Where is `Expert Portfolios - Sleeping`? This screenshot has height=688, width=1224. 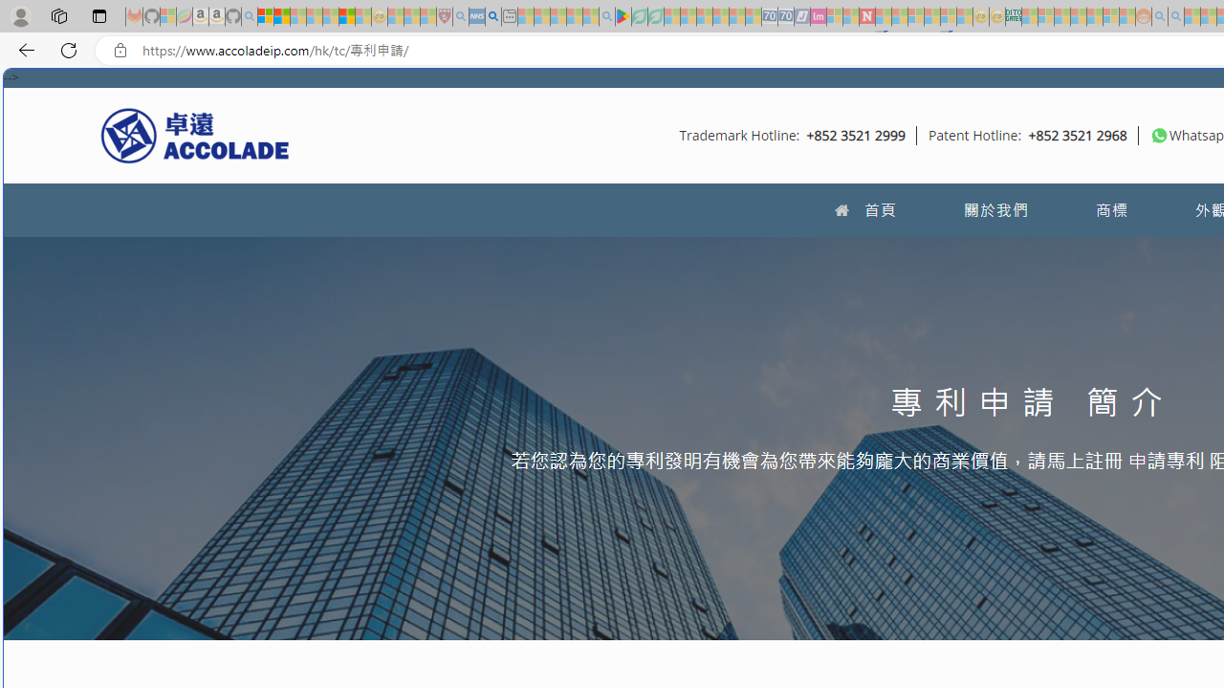
Expert Portfolios - Sleeping is located at coordinates (1079, 17).